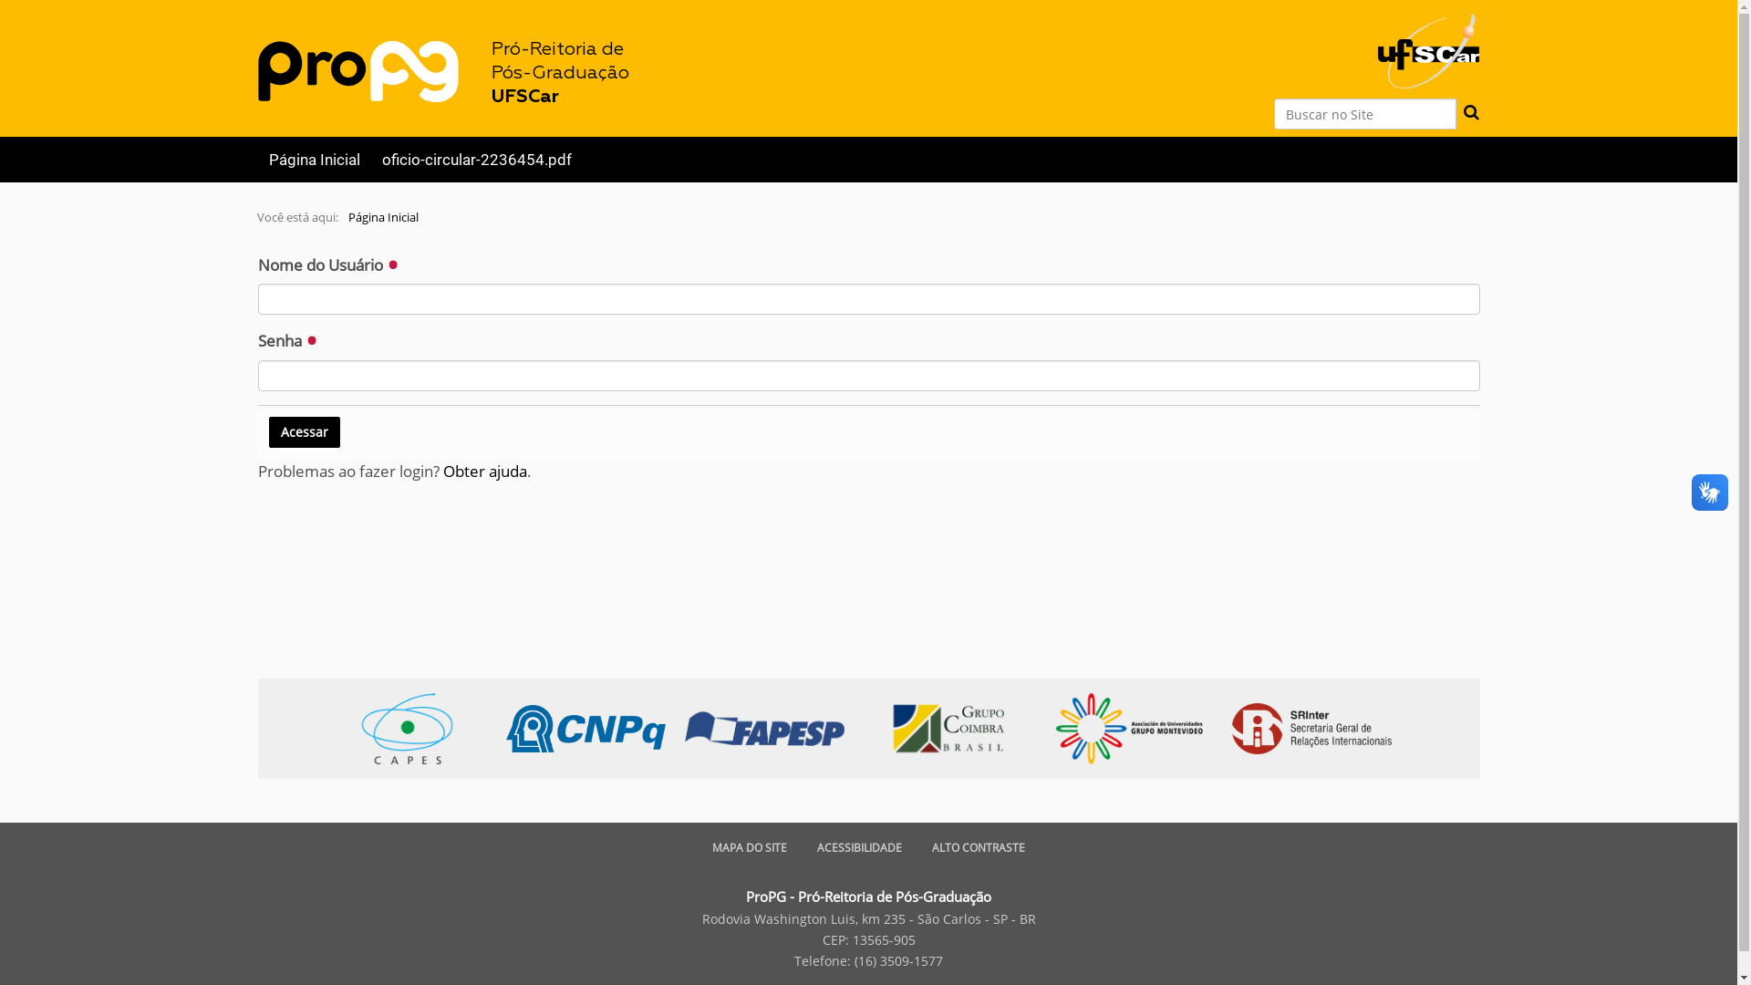 This screenshot has width=1751, height=985. Describe the element at coordinates (416, 728) in the screenshot. I see `Capes` at that location.